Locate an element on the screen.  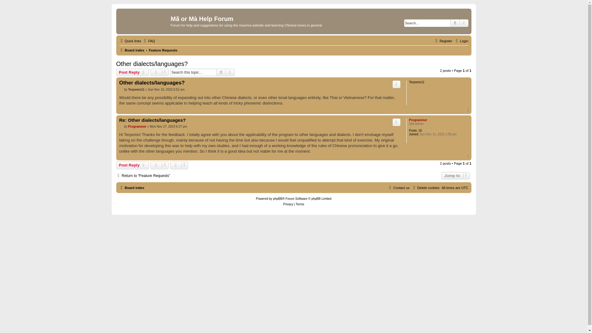
Advanced search is located at coordinates (230, 72).